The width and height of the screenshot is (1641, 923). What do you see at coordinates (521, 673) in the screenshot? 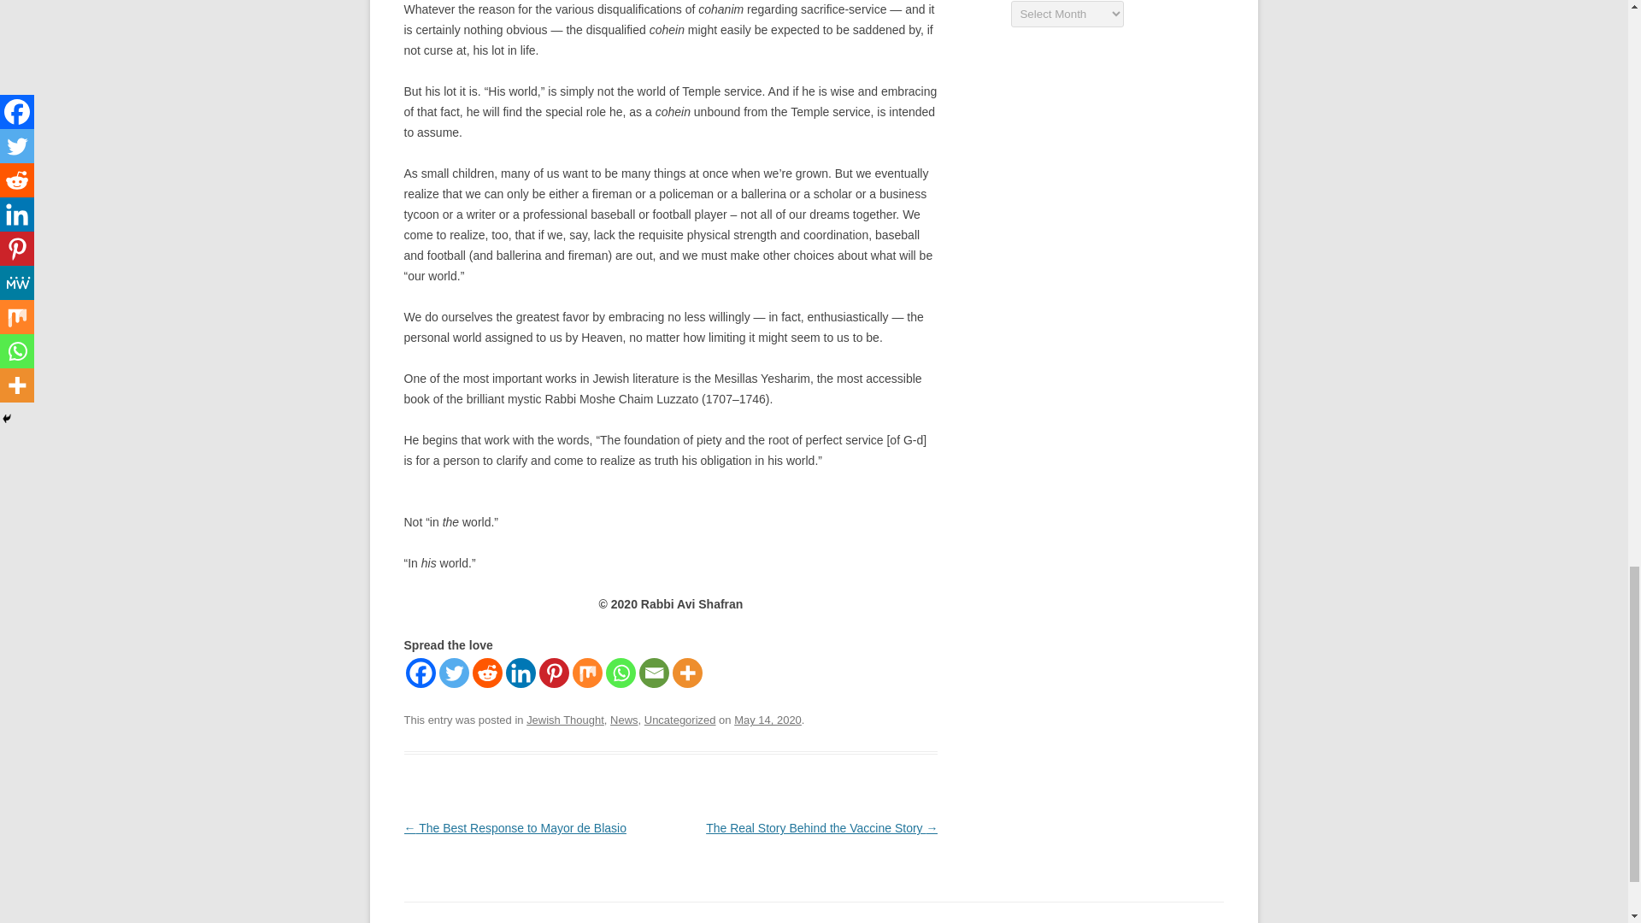
I see `Linkedin` at bounding box center [521, 673].